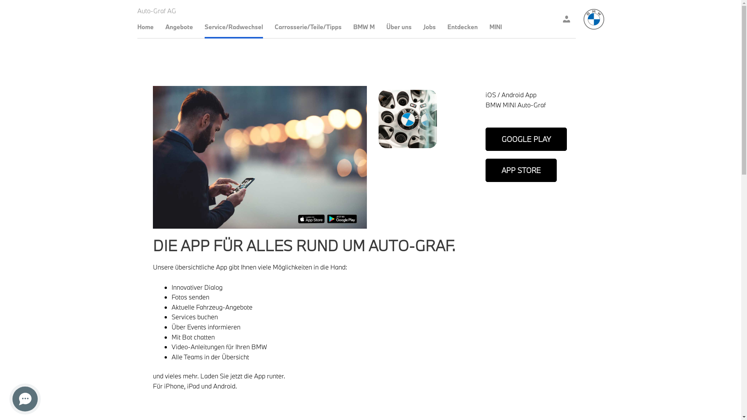 Image resolution: width=747 pixels, height=420 pixels. Describe the element at coordinates (463, 26) in the screenshot. I see `Entdecken` at that location.